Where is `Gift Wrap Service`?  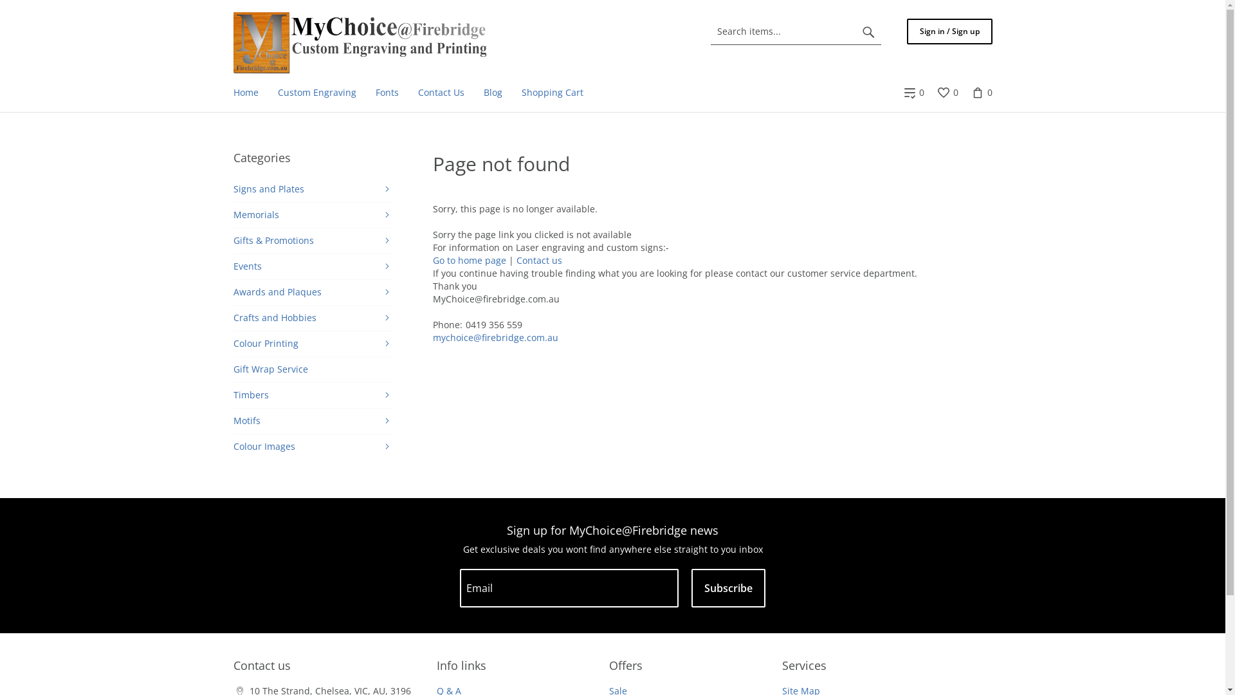
Gift Wrap Service is located at coordinates (313, 369).